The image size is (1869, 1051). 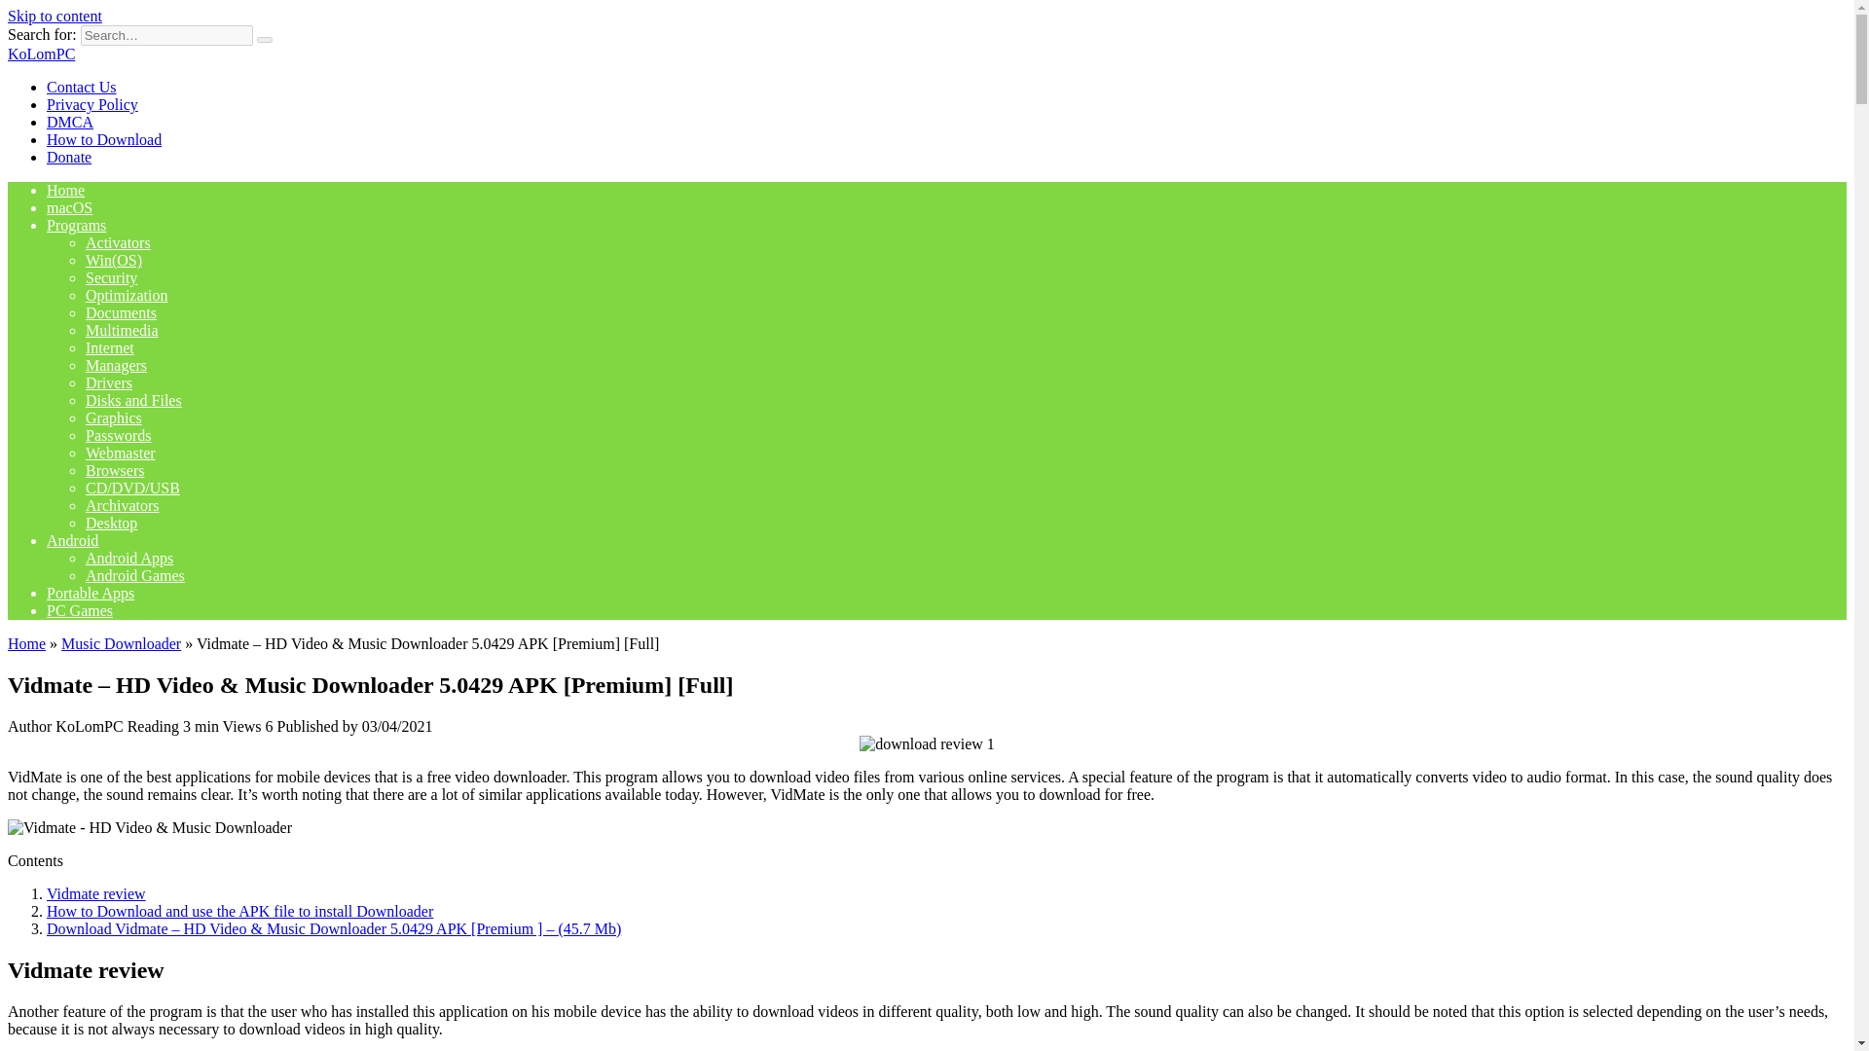 What do you see at coordinates (95, 893) in the screenshot?
I see `Vidmate review` at bounding box center [95, 893].